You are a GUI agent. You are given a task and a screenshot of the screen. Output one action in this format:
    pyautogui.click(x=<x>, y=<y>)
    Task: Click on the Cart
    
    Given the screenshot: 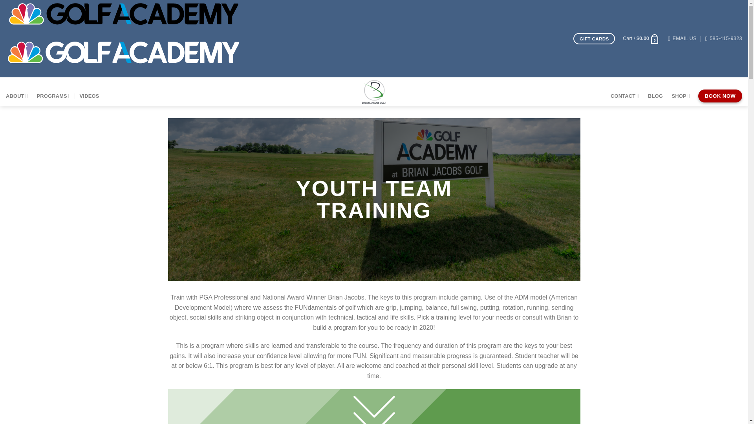 What is the action you would take?
    pyautogui.click(x=641, y=38)
    